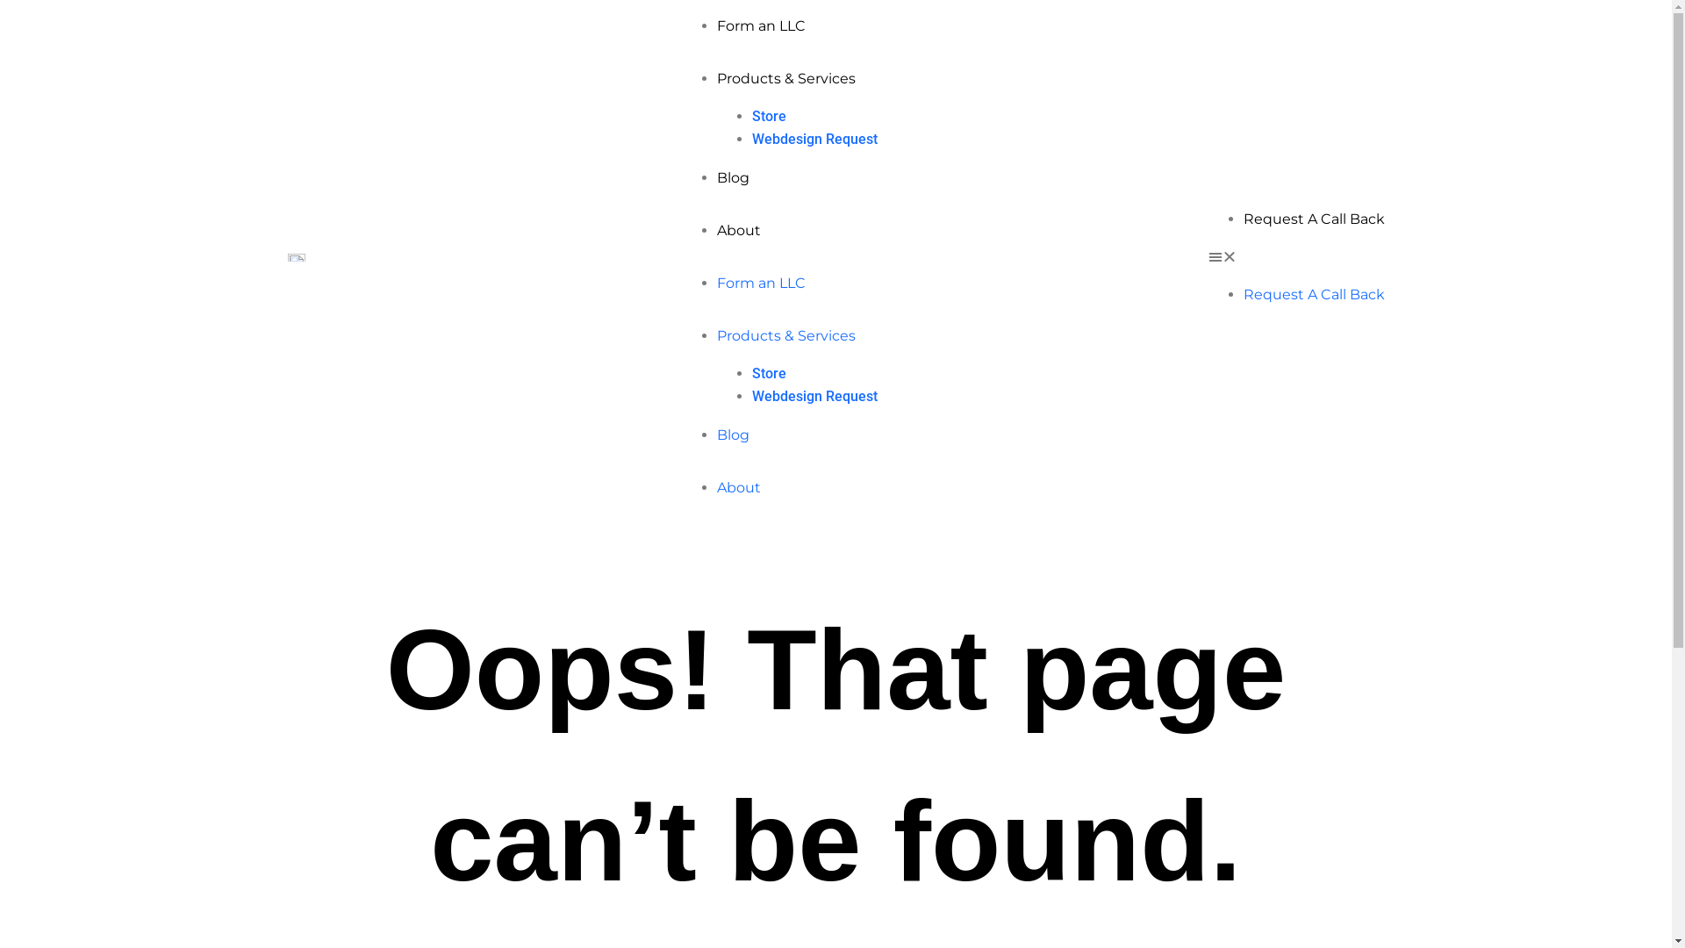  I want to click on Request A Call Back, so click(1313, 219).